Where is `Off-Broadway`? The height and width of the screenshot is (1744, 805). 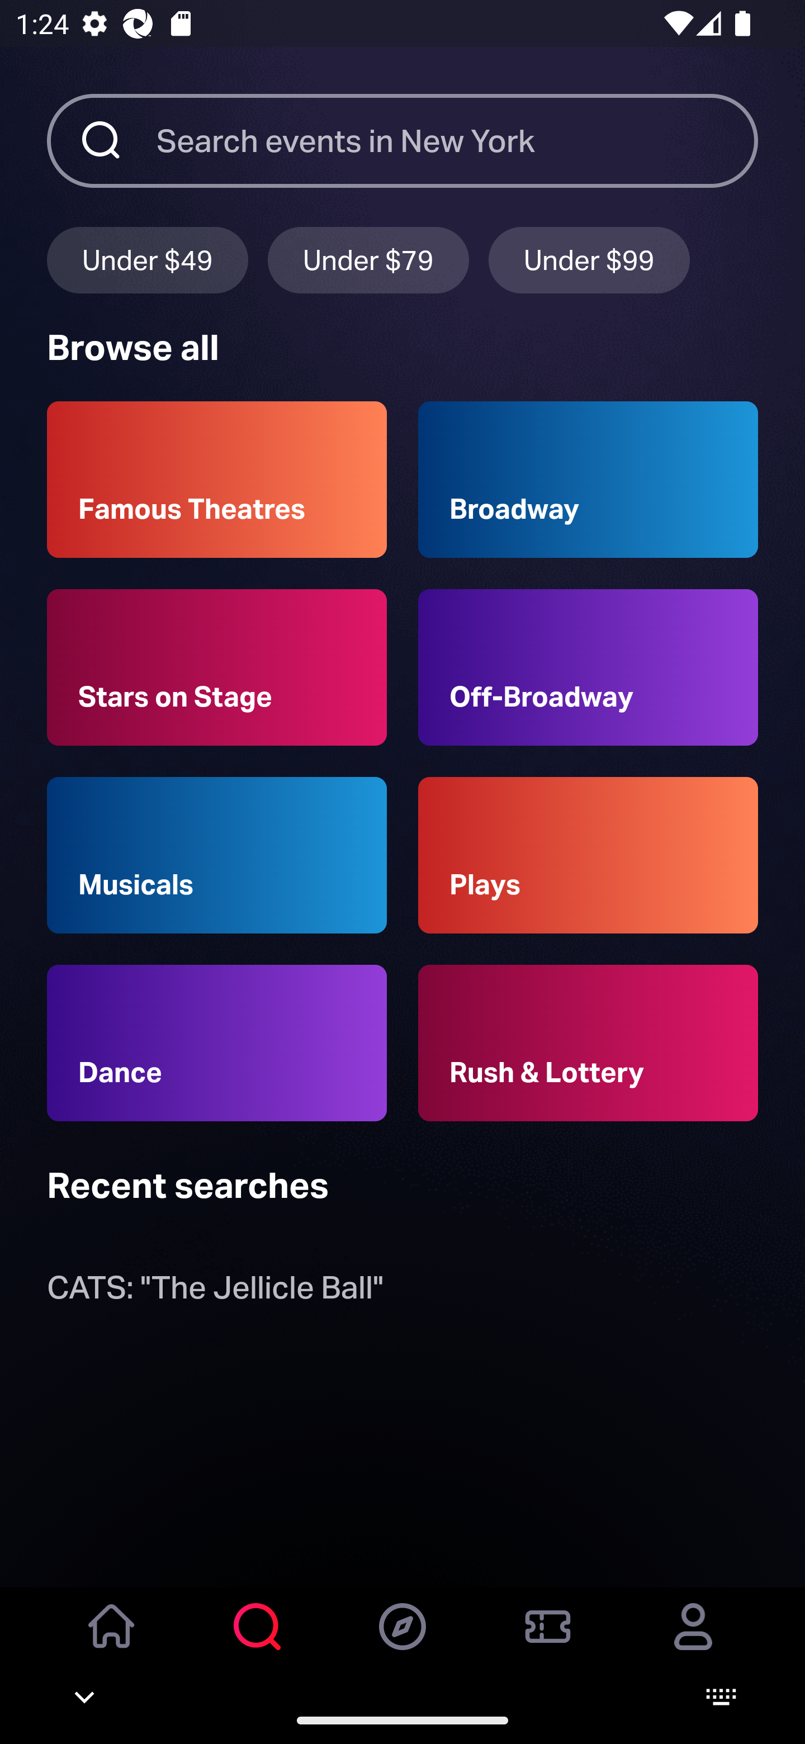 Off-Broadway is located at coordinates (588, 667).